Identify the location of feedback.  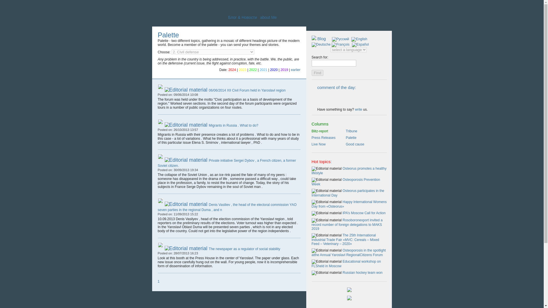
(358, 109).